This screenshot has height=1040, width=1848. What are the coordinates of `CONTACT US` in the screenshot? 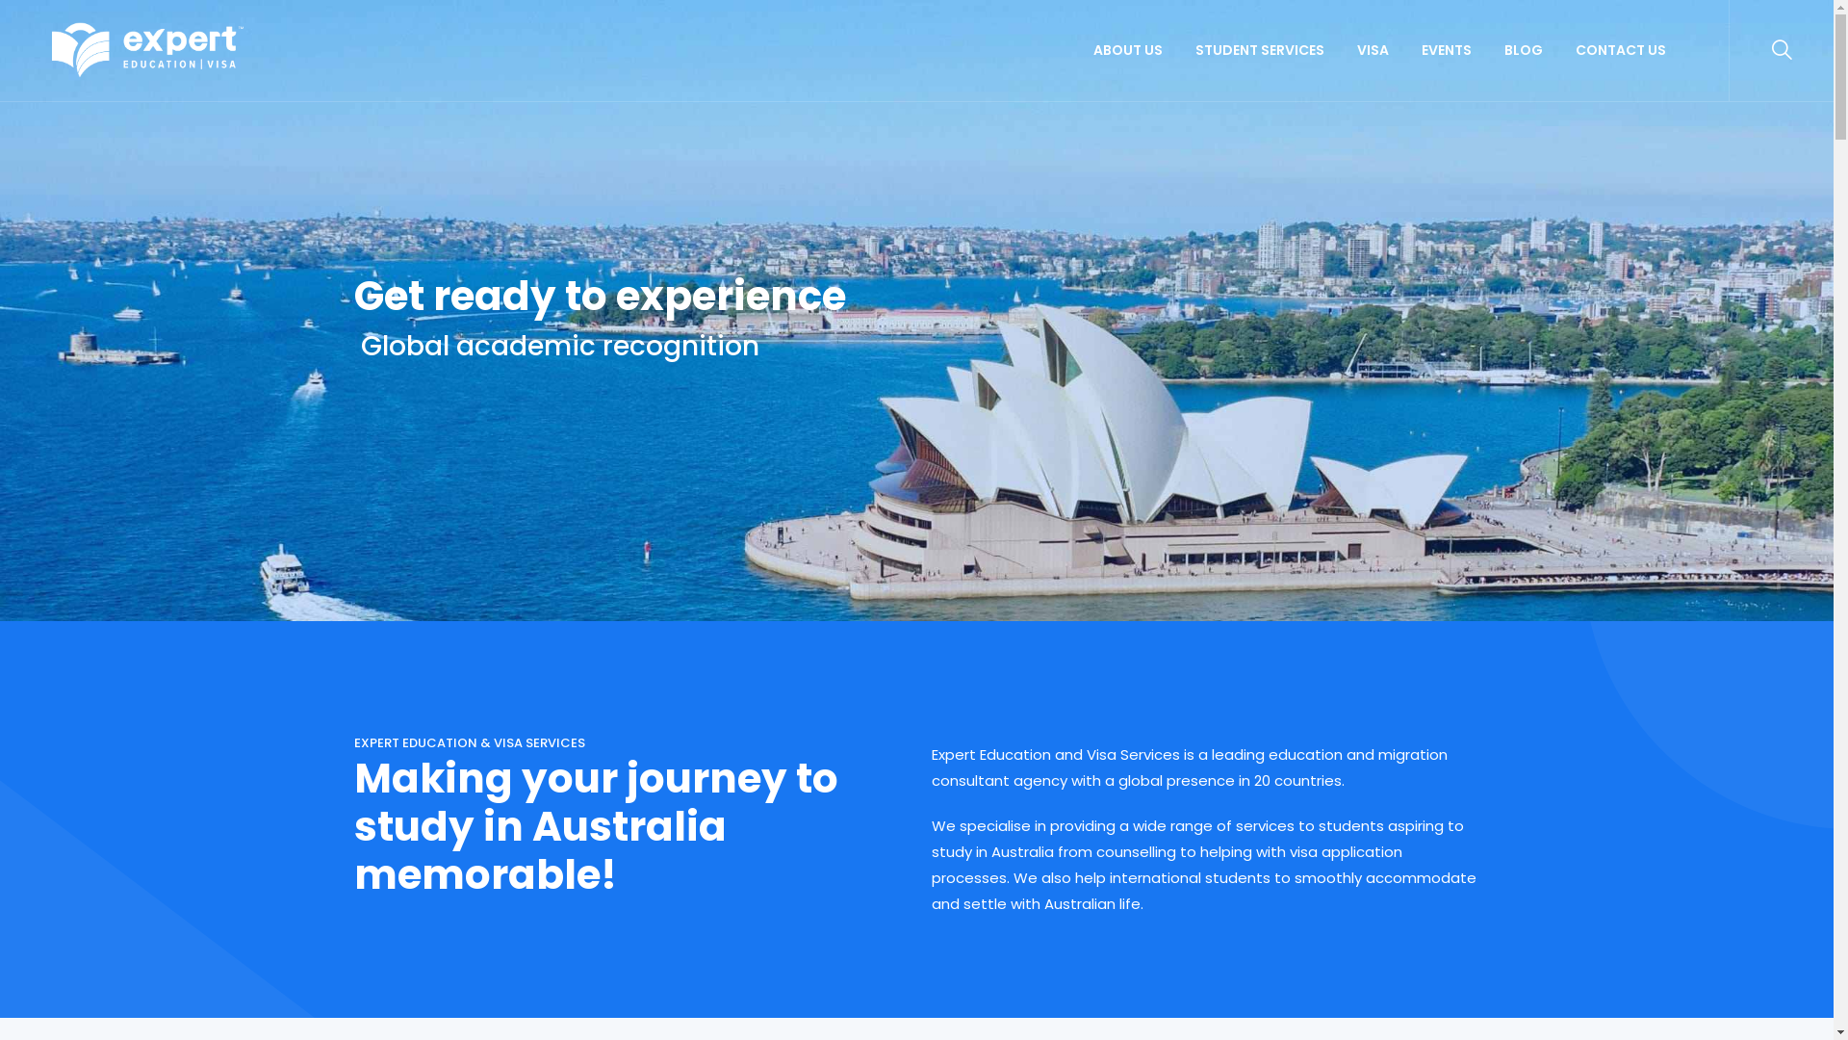 It's located at (1621, 50).